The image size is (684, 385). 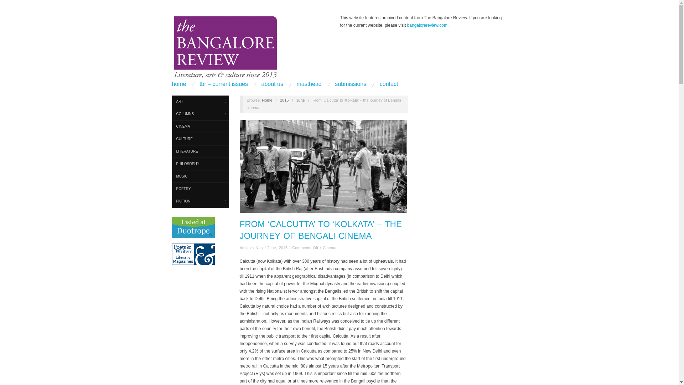 I want to click on June, 2015, so click(x=277, y=247).